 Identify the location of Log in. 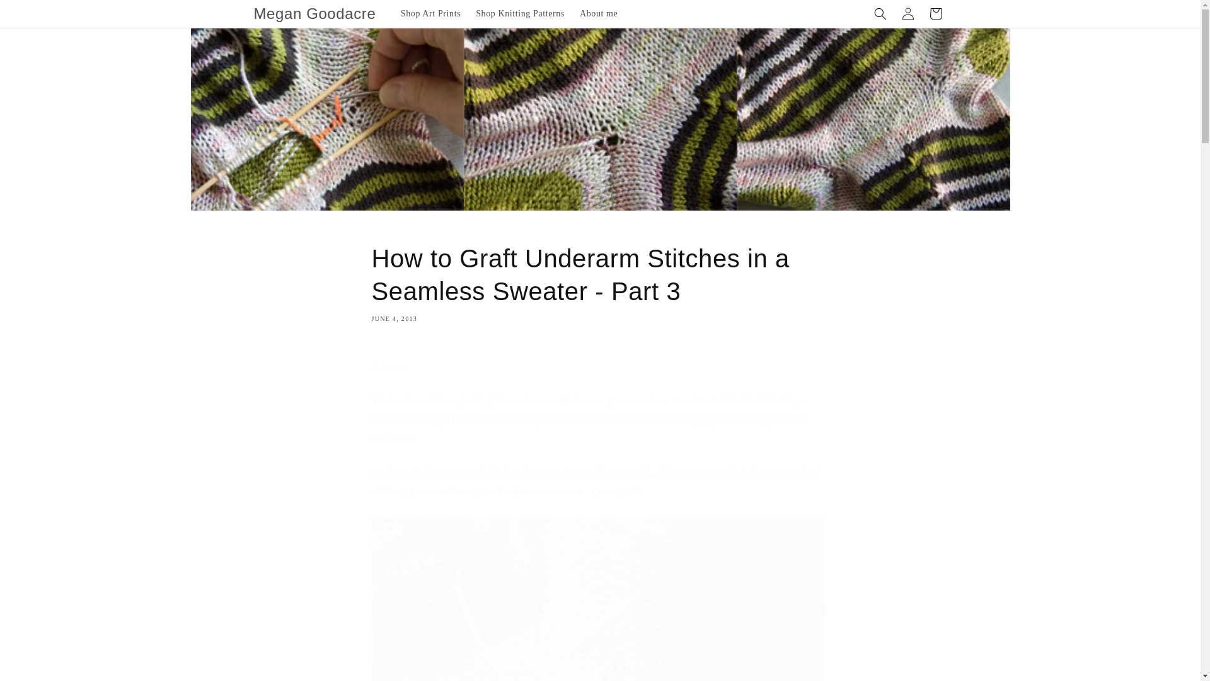
(907, 14).